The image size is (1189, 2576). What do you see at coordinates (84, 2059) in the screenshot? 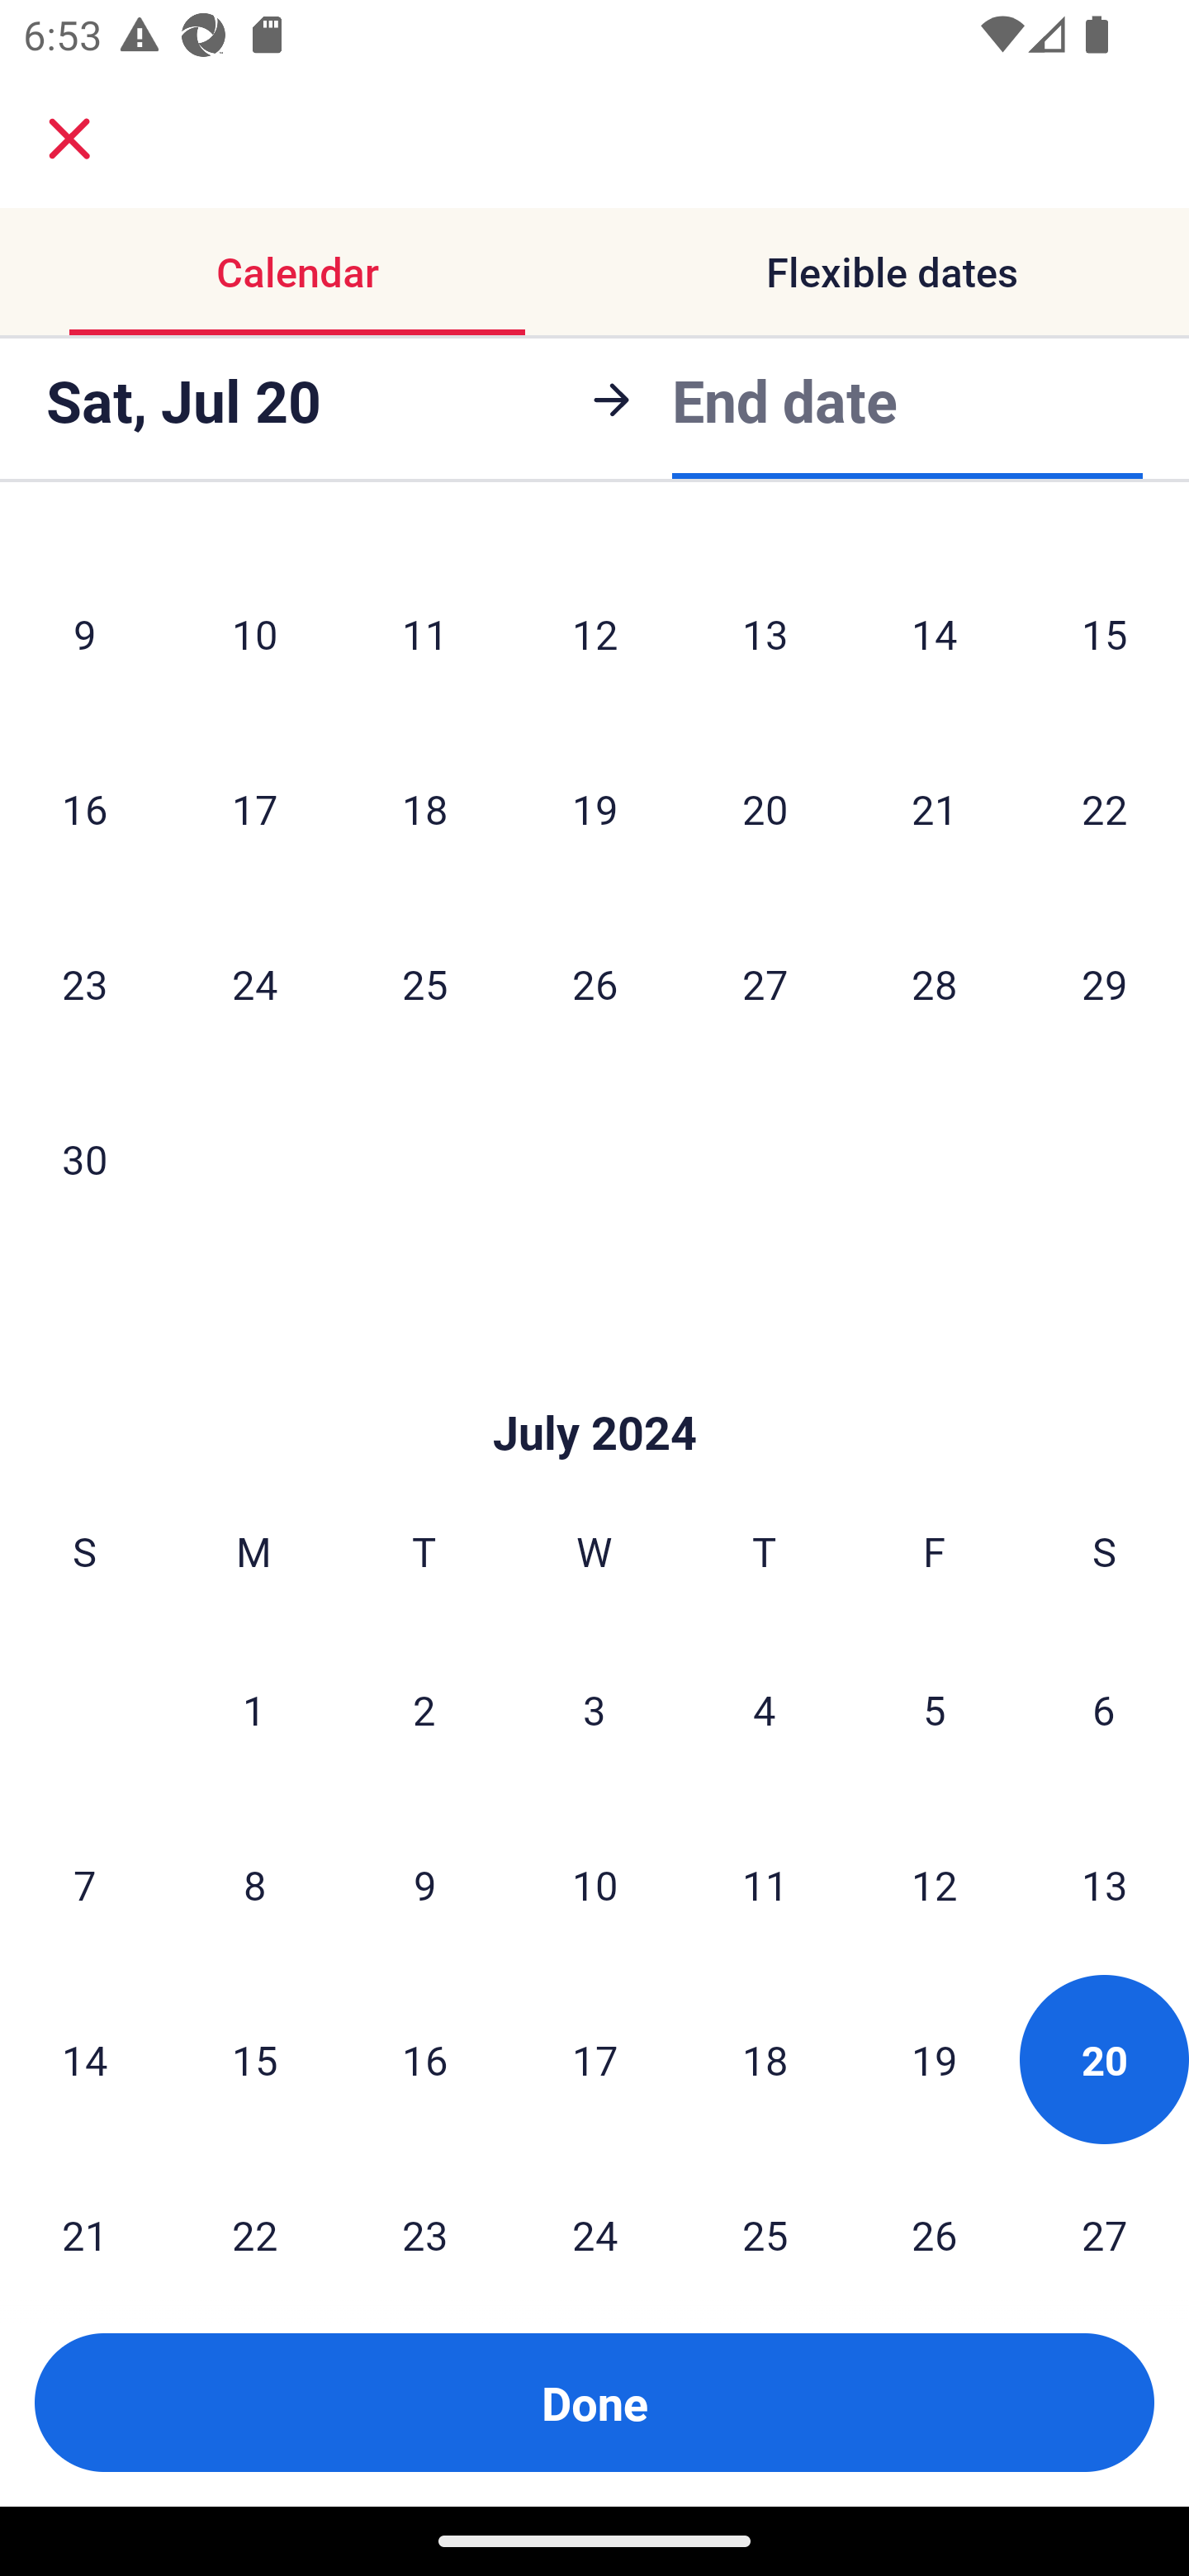
I see `14 Sunday, July 14, 2024` at bounding box center [84, 2059].